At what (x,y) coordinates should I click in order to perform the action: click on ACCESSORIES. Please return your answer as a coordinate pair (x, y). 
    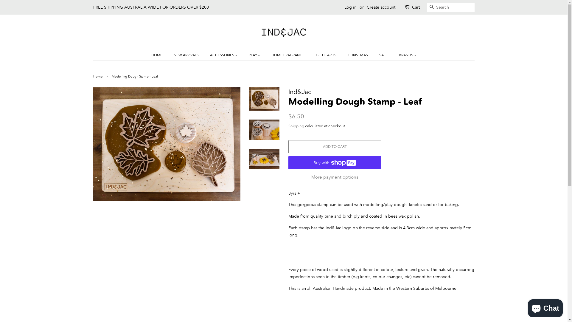
    Looking at the image, I should click on (225, 55).